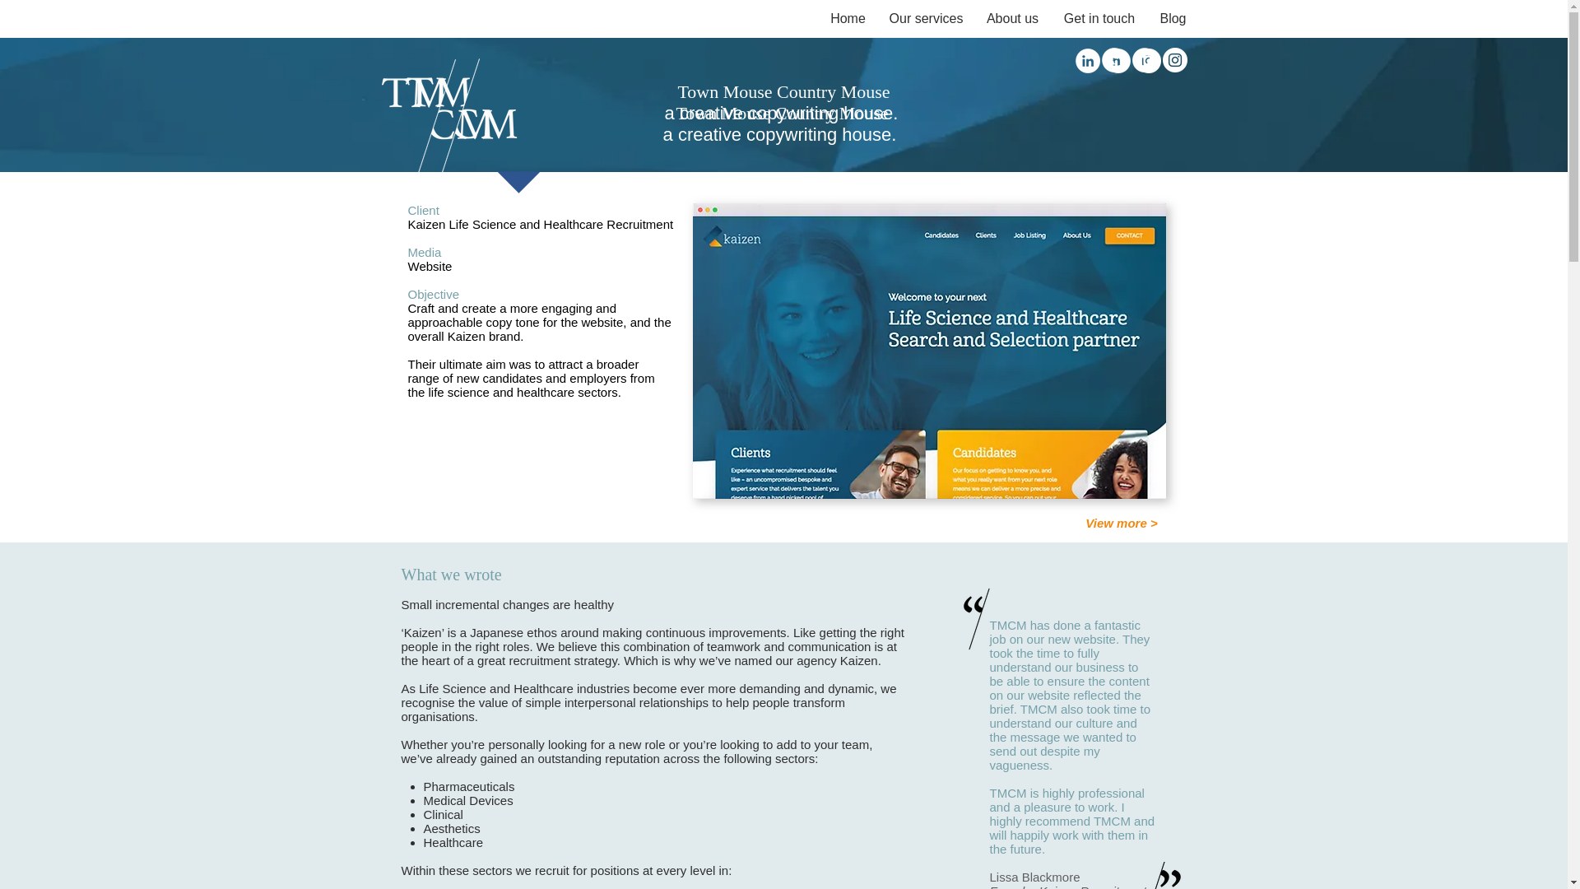  What do you see at coordinates (1159, 875) in the screenshot?
I see `speech marks2.png` at bounding box center [1159, 875].